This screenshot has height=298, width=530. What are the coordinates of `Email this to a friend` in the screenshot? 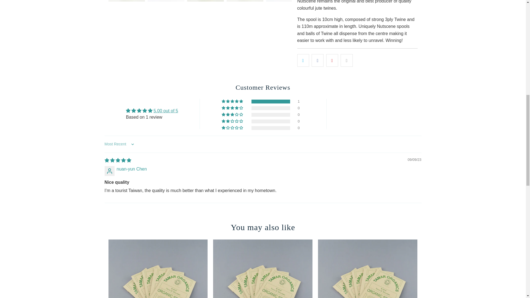 It's located at (346, 60).